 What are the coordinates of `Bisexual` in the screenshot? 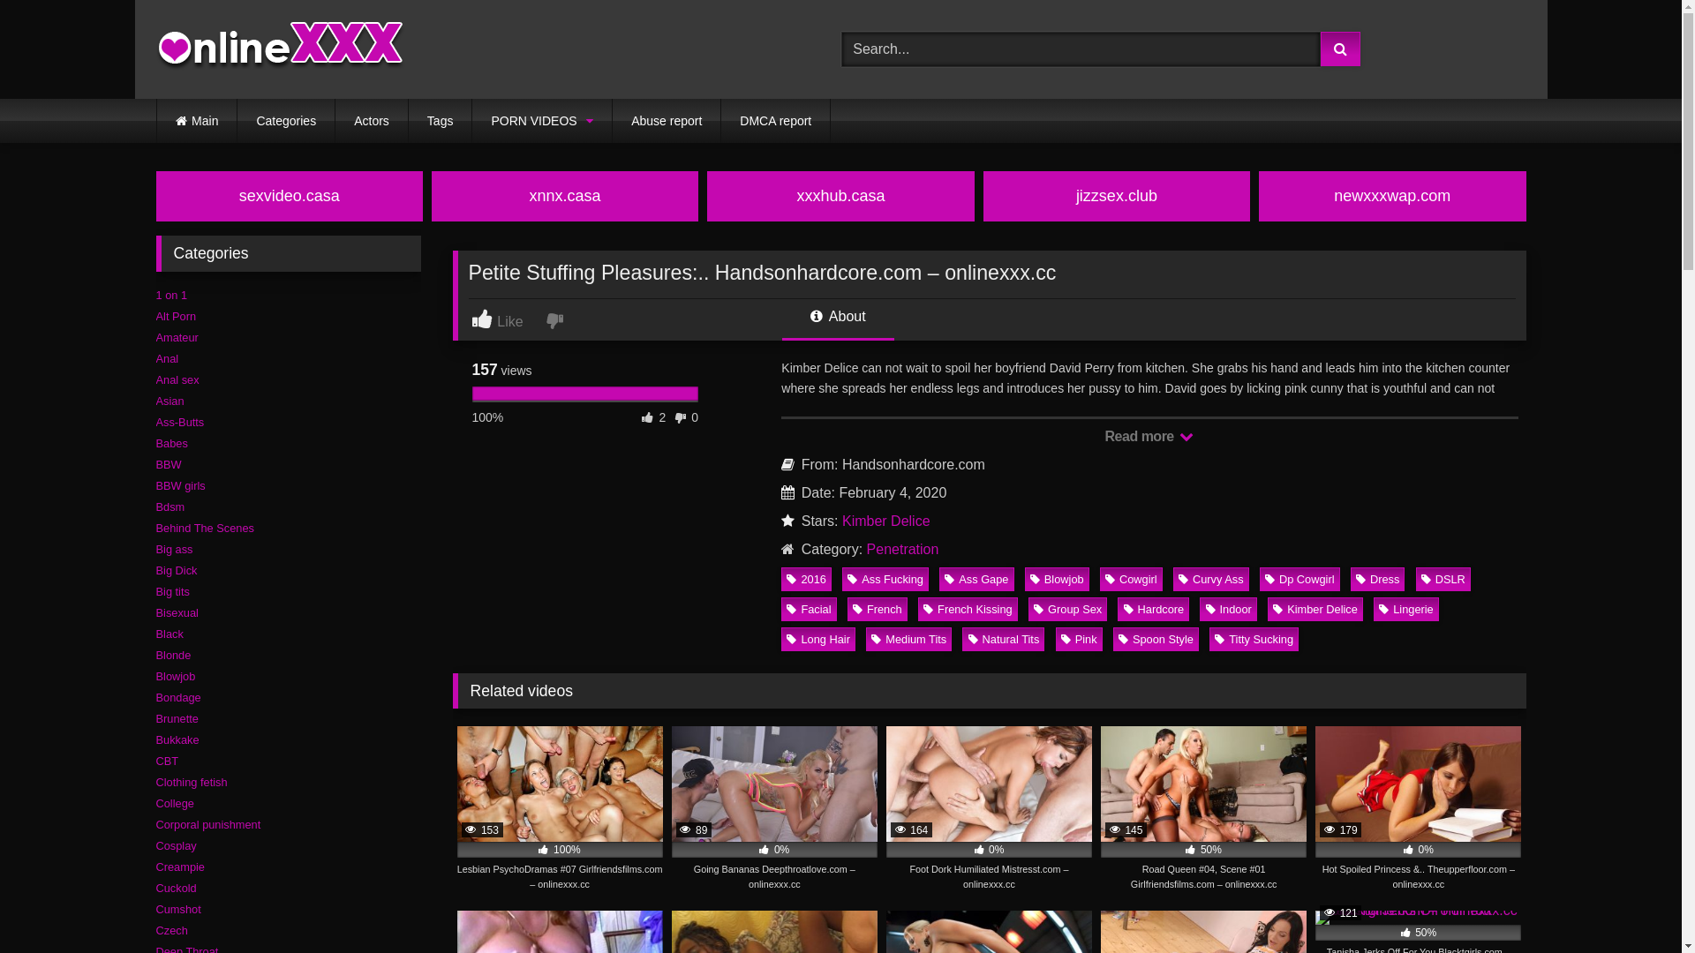 It's located at (177, 612).